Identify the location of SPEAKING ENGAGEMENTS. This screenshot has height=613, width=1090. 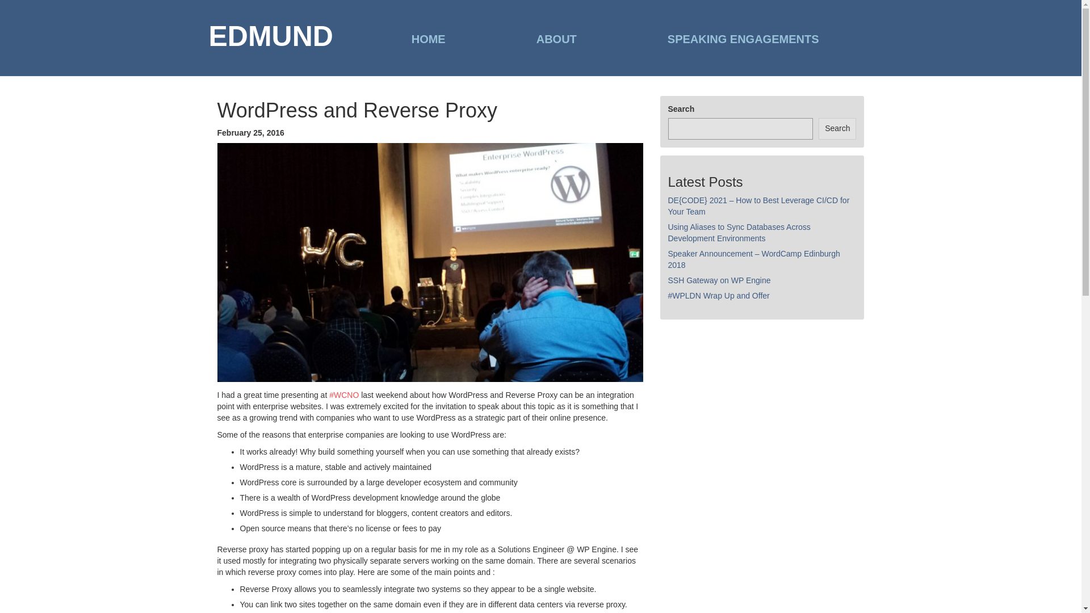
(743, 39).